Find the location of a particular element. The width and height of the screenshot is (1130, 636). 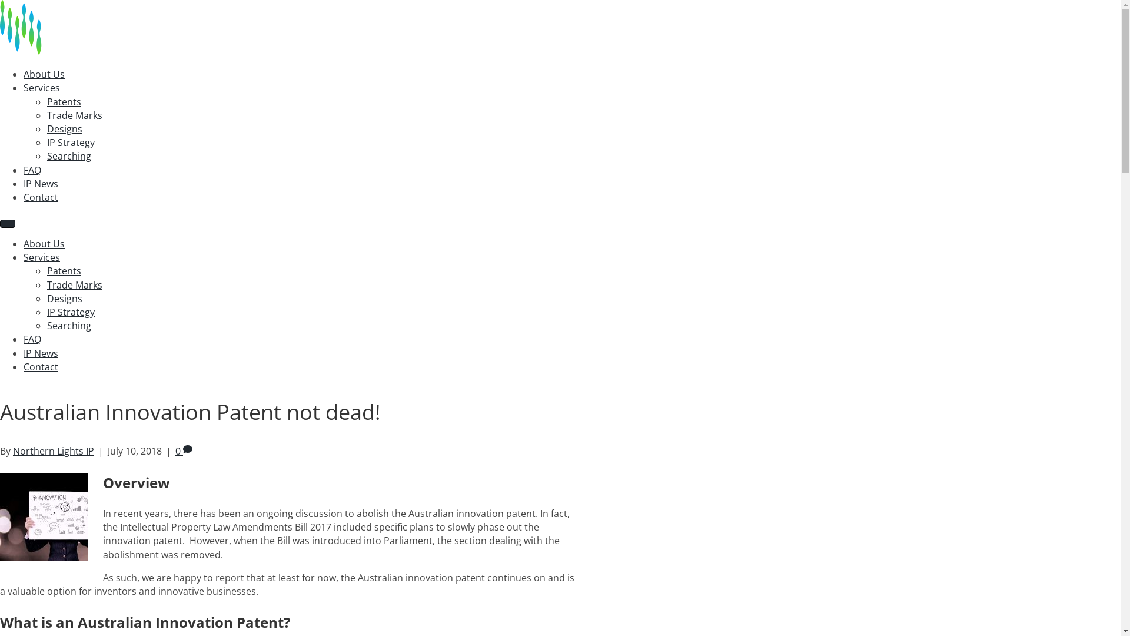

Patents is located at coordinates (64, 271).